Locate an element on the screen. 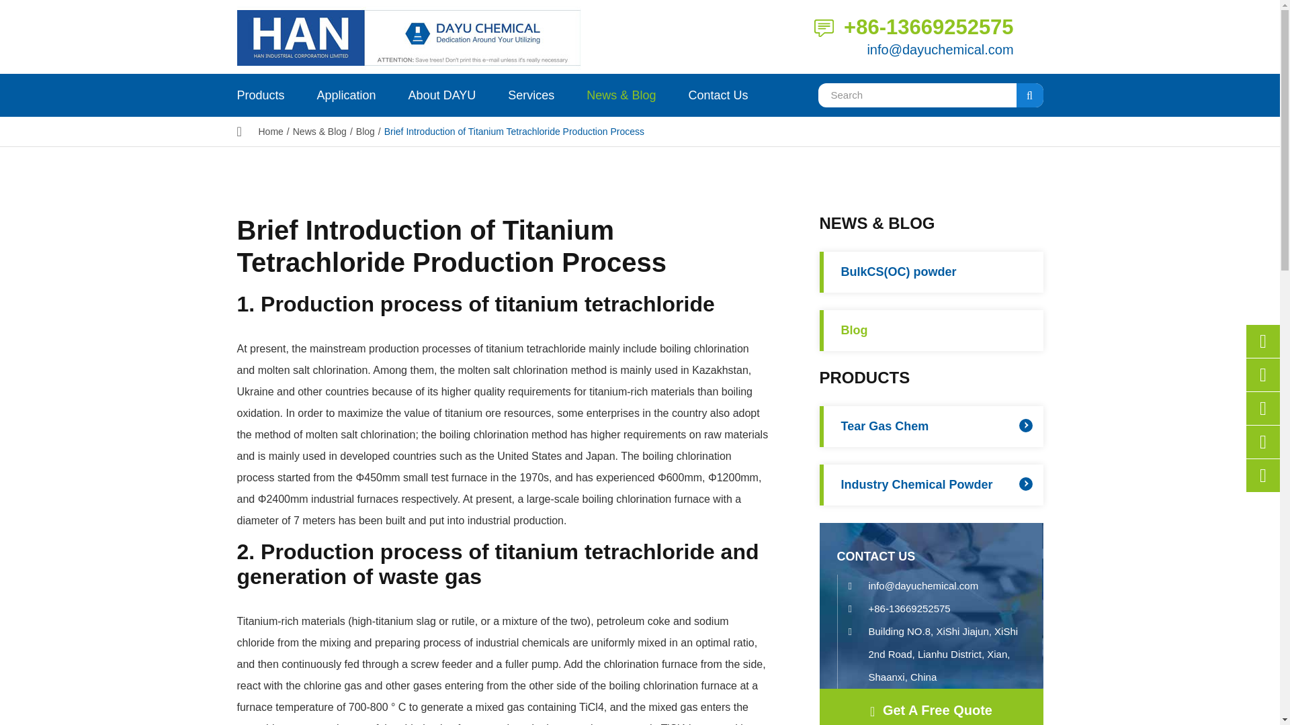 The height and width of the screenshot is (725, 1290). submit is located at coordinates (1029, 95).